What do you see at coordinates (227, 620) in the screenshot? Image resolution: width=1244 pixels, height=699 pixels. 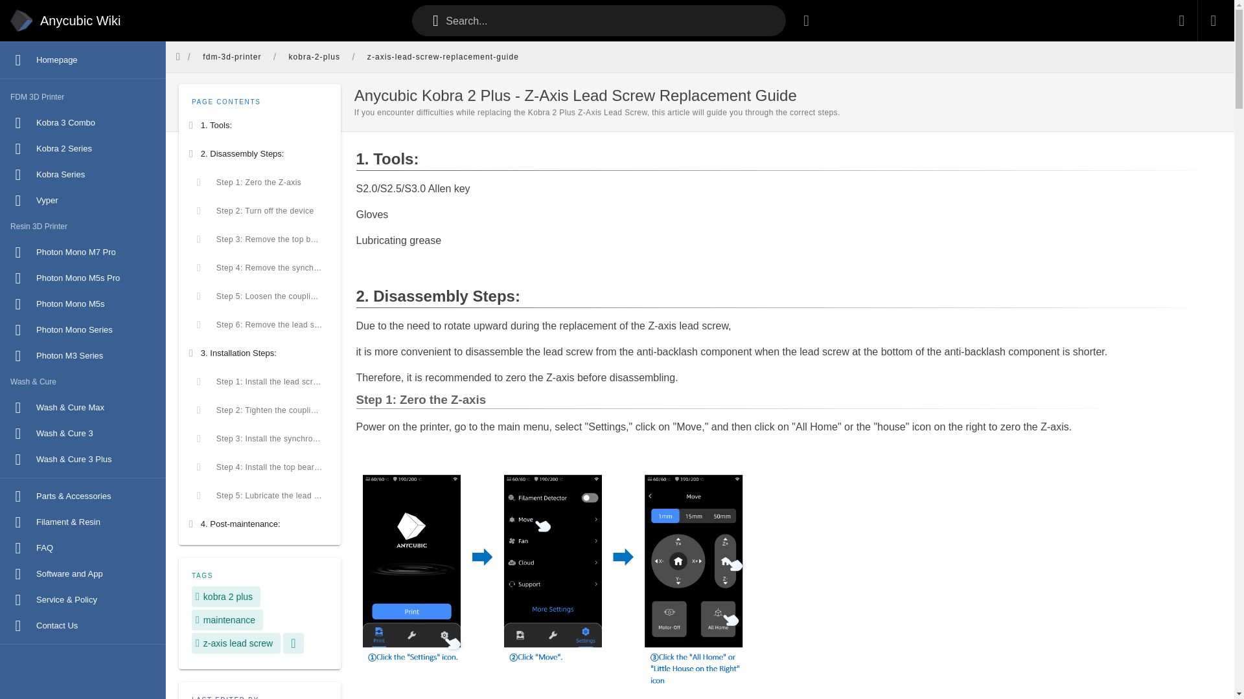 I see `maintenance` at bounding box center [227, 620].